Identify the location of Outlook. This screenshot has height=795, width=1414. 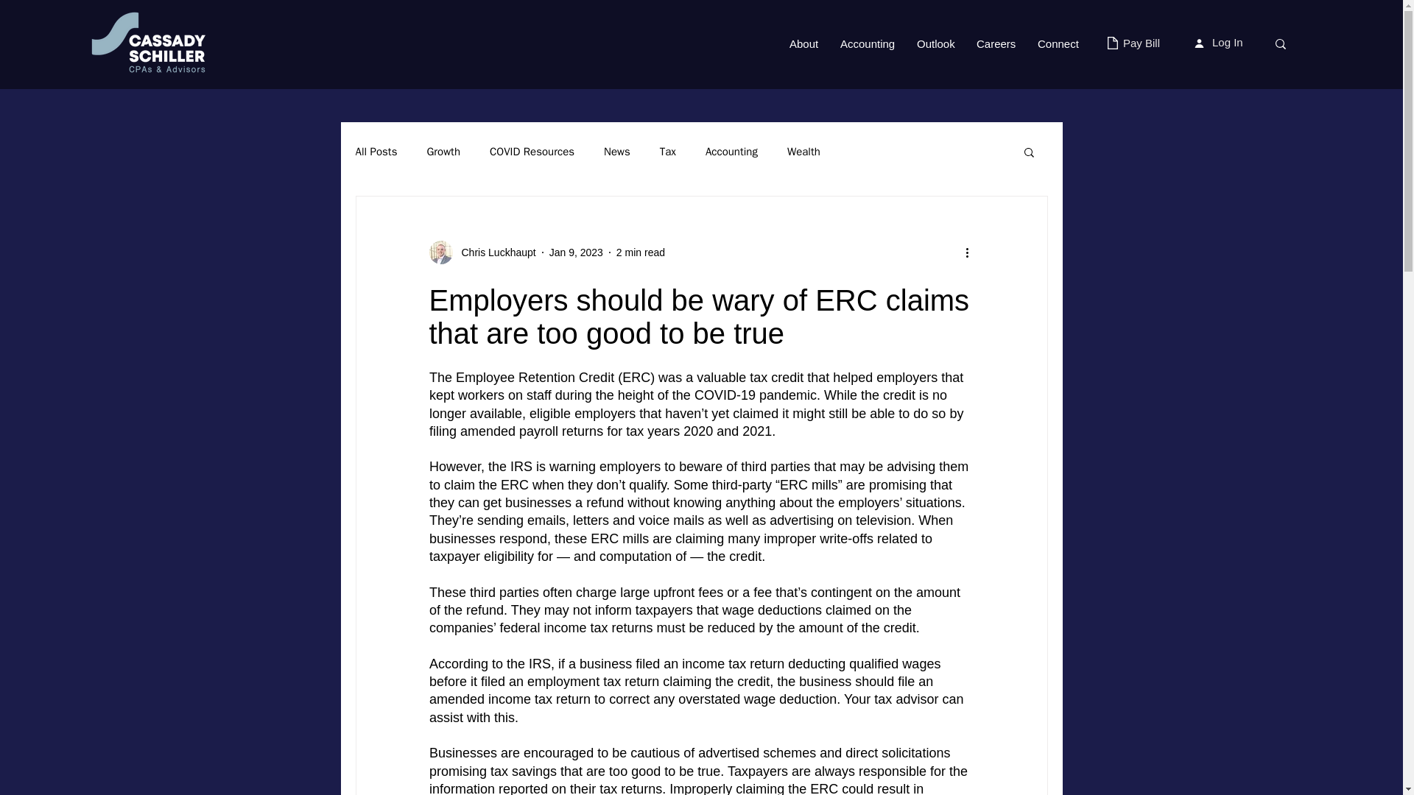
(935, 44).